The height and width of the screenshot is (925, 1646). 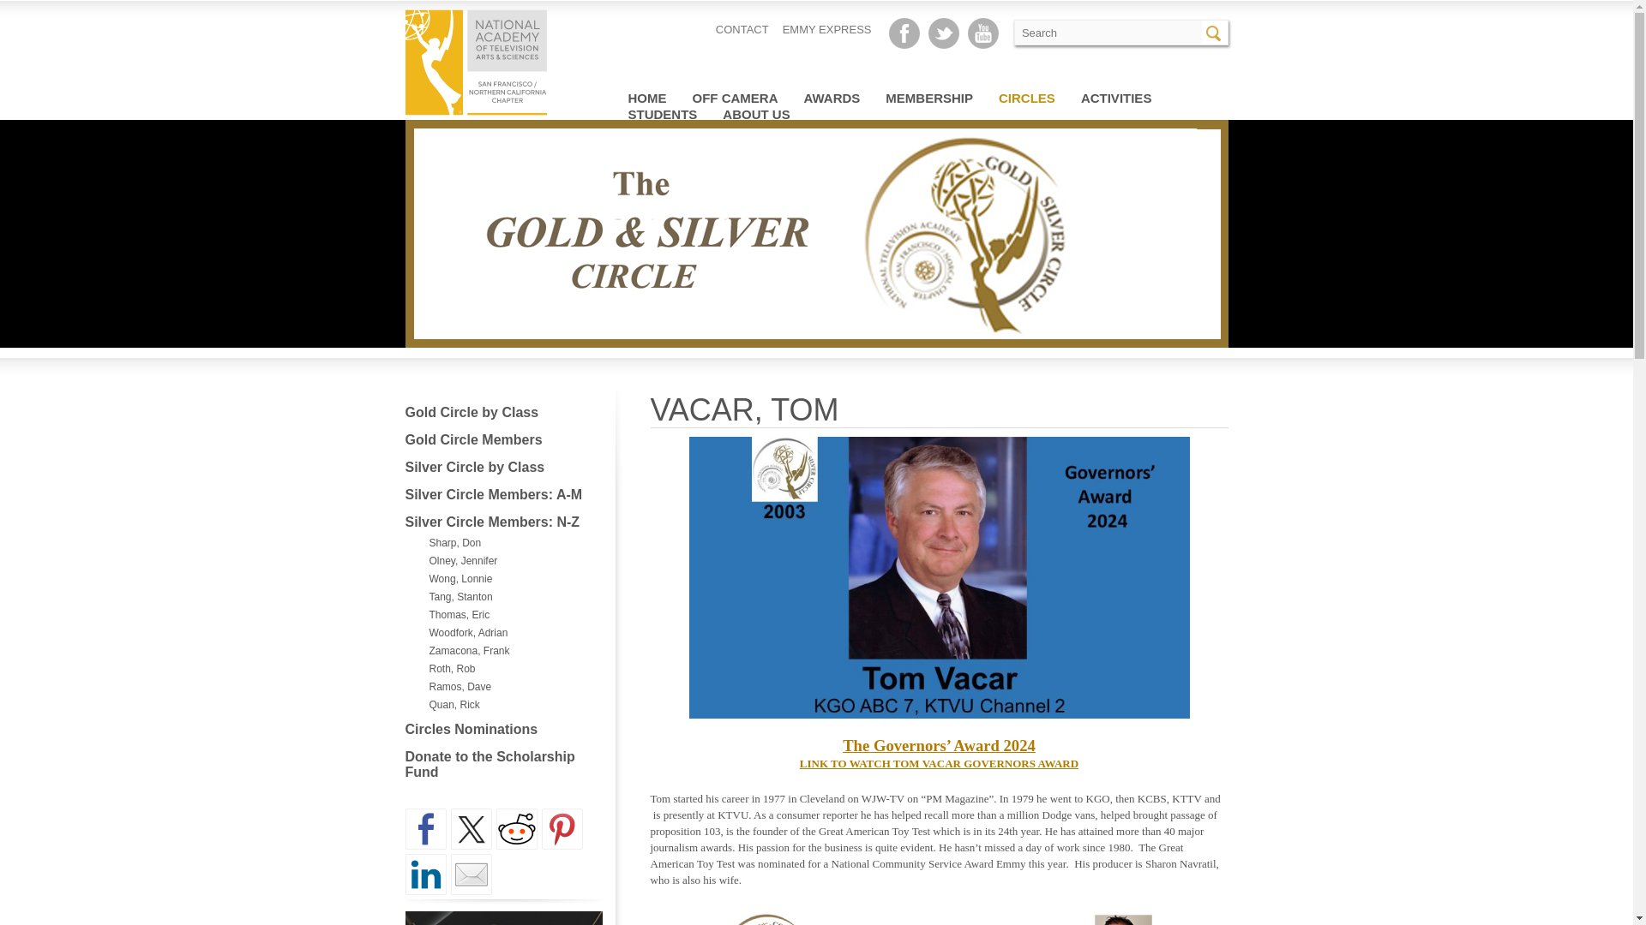 What do you see at coordinates (827, 29) in the screenshot?
I see `EMMY EXPRESS` at bounding box center [827, 29].